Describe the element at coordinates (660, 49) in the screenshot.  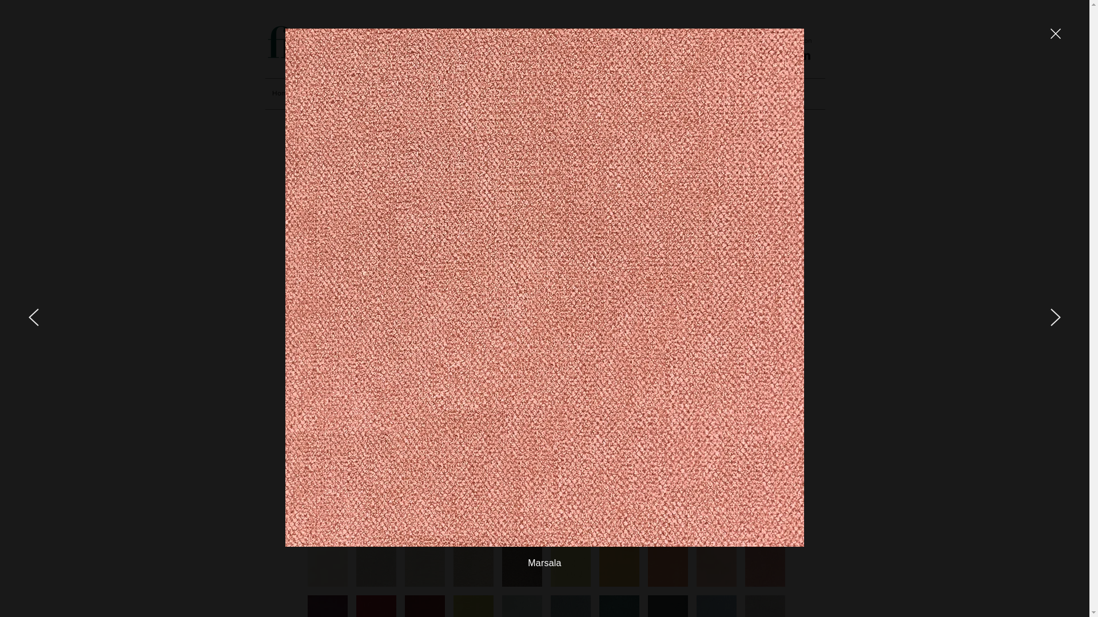
I see `Site Search` at that location.